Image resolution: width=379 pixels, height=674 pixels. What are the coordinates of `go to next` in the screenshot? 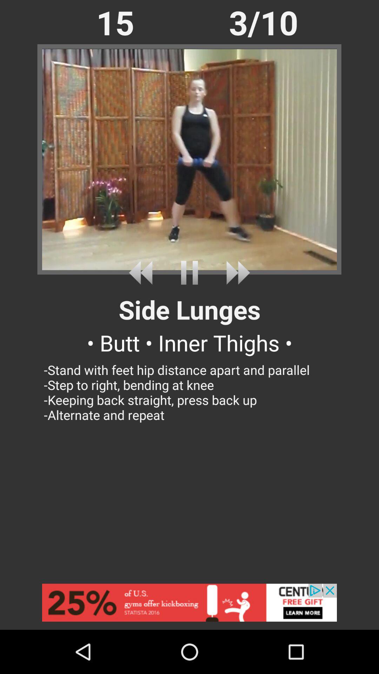 It's located at (235, 272).